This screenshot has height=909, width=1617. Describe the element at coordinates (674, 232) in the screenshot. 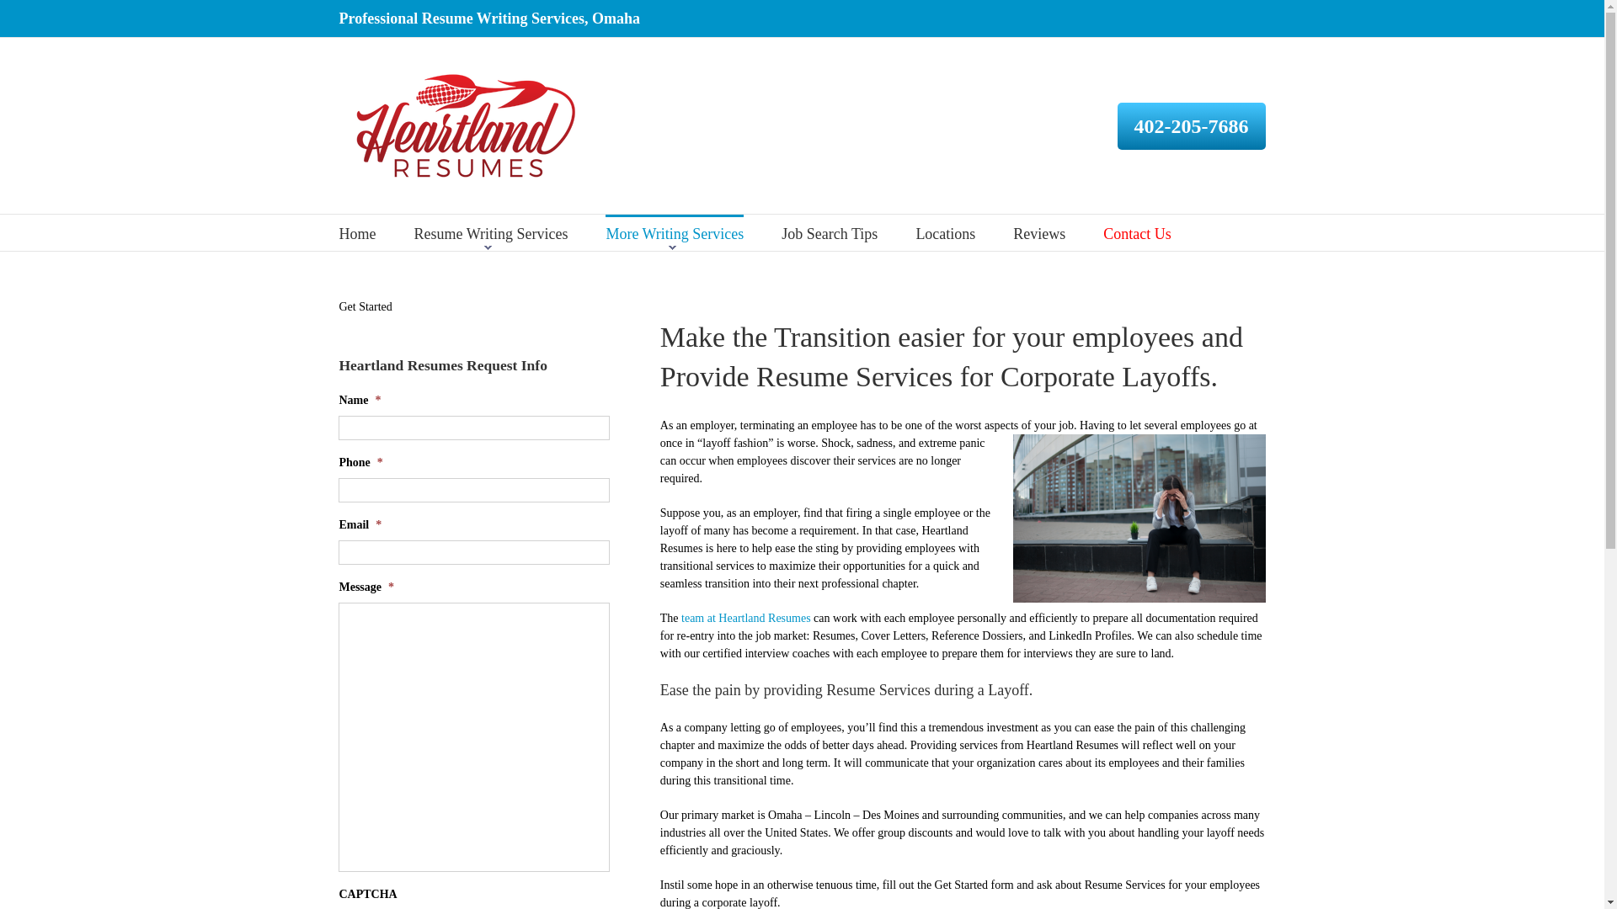

I see `More Writing Services` at that location.